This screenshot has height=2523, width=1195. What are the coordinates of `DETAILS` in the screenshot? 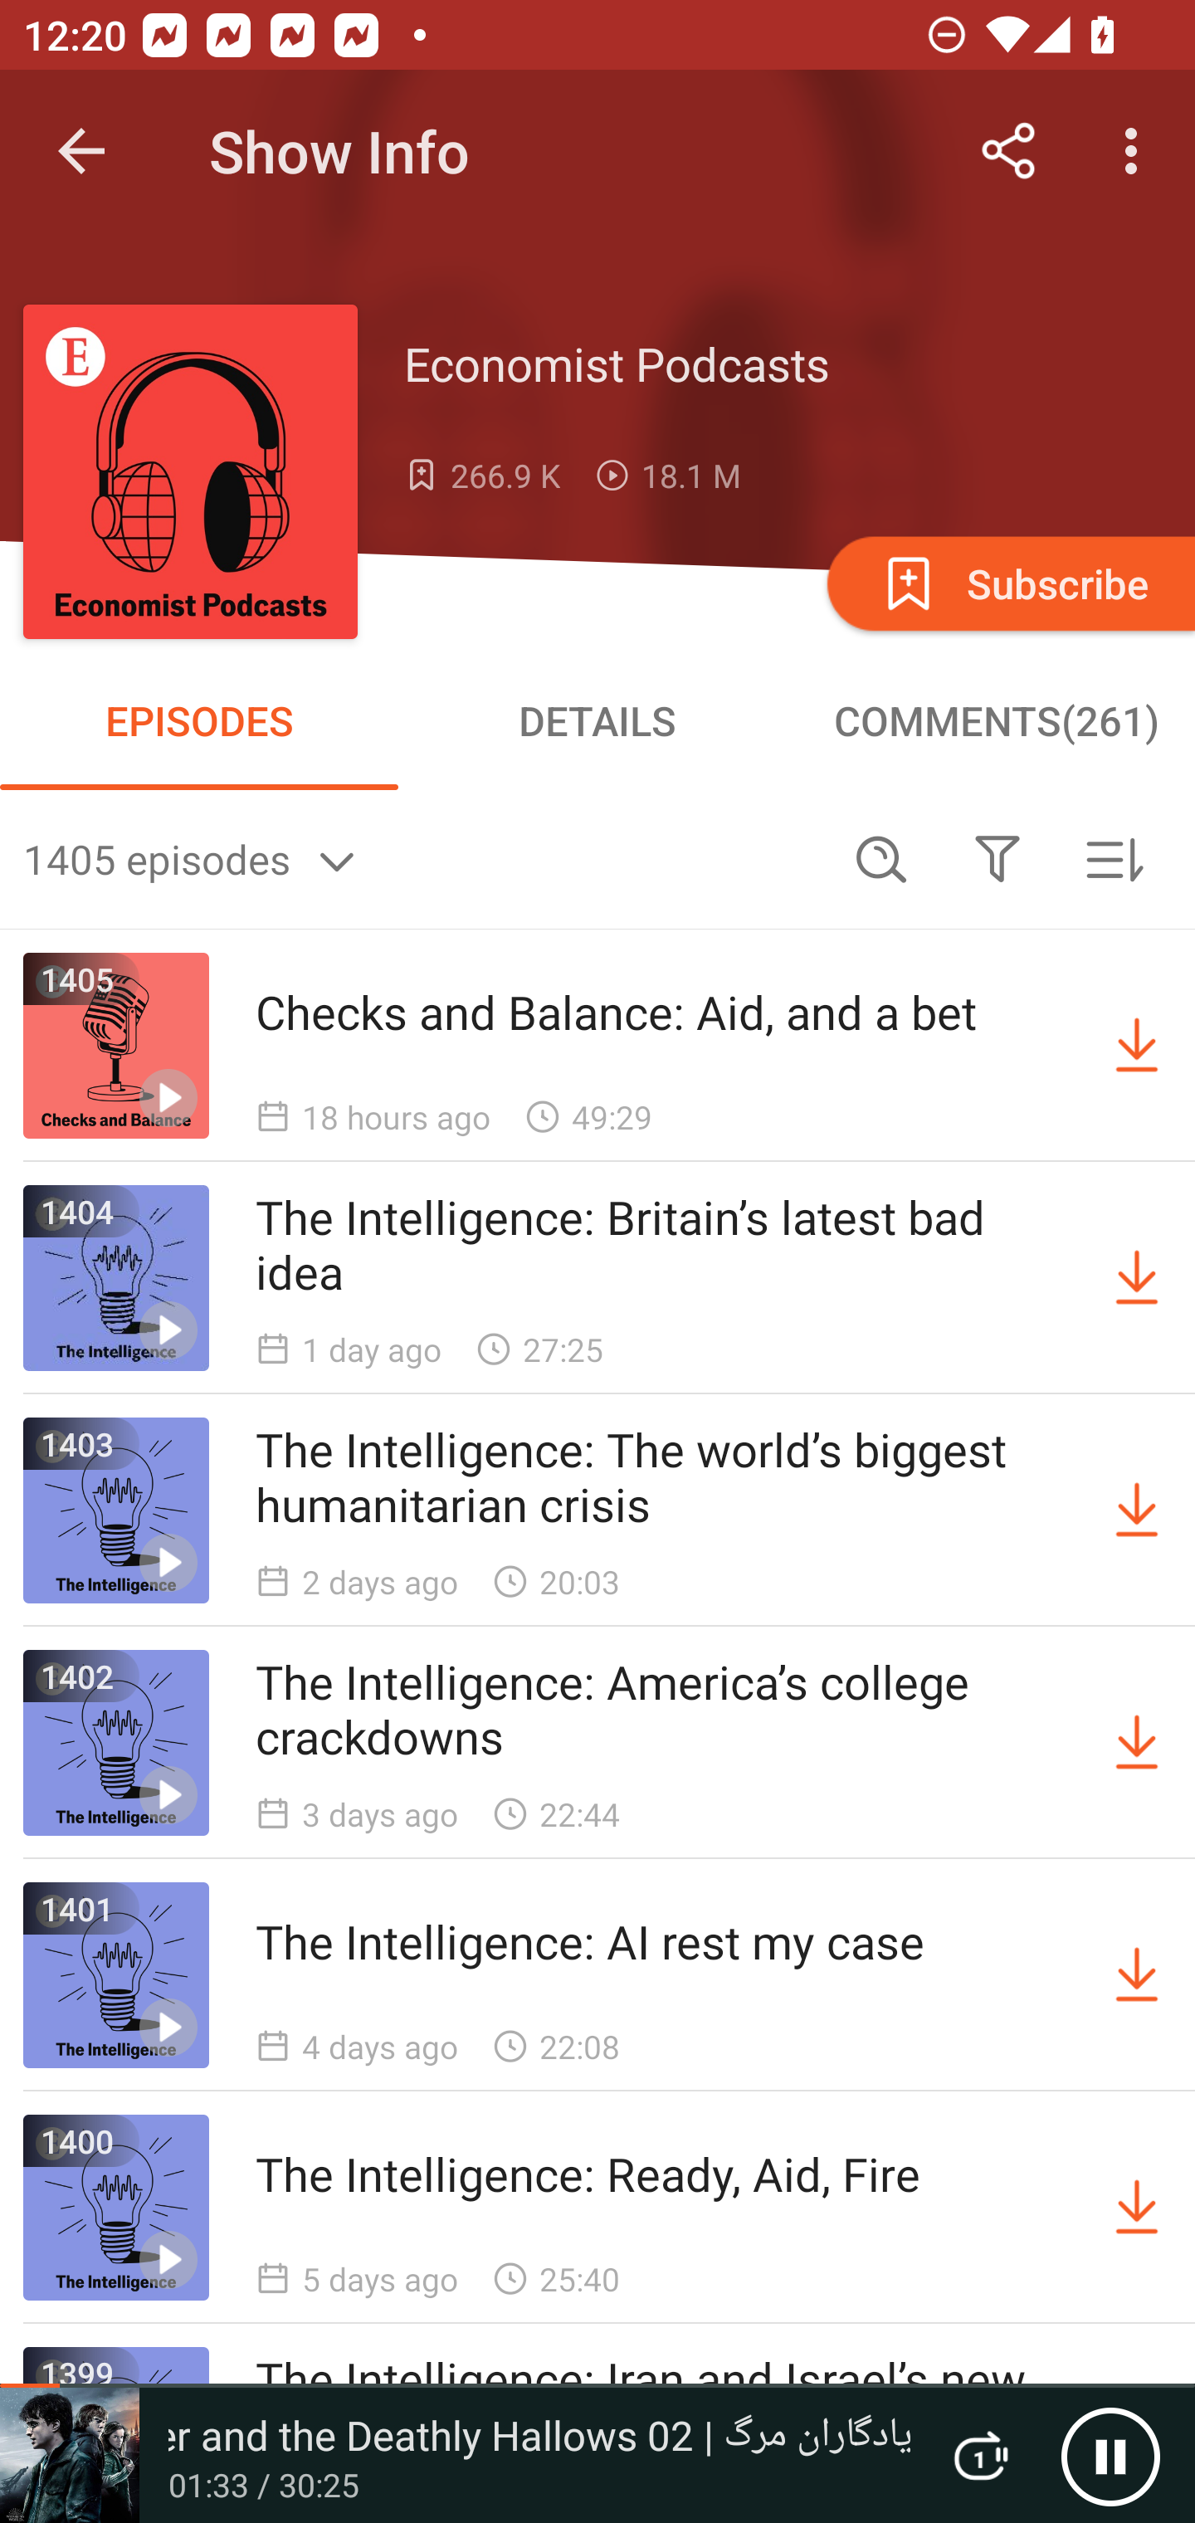 It's located at (597, 720).